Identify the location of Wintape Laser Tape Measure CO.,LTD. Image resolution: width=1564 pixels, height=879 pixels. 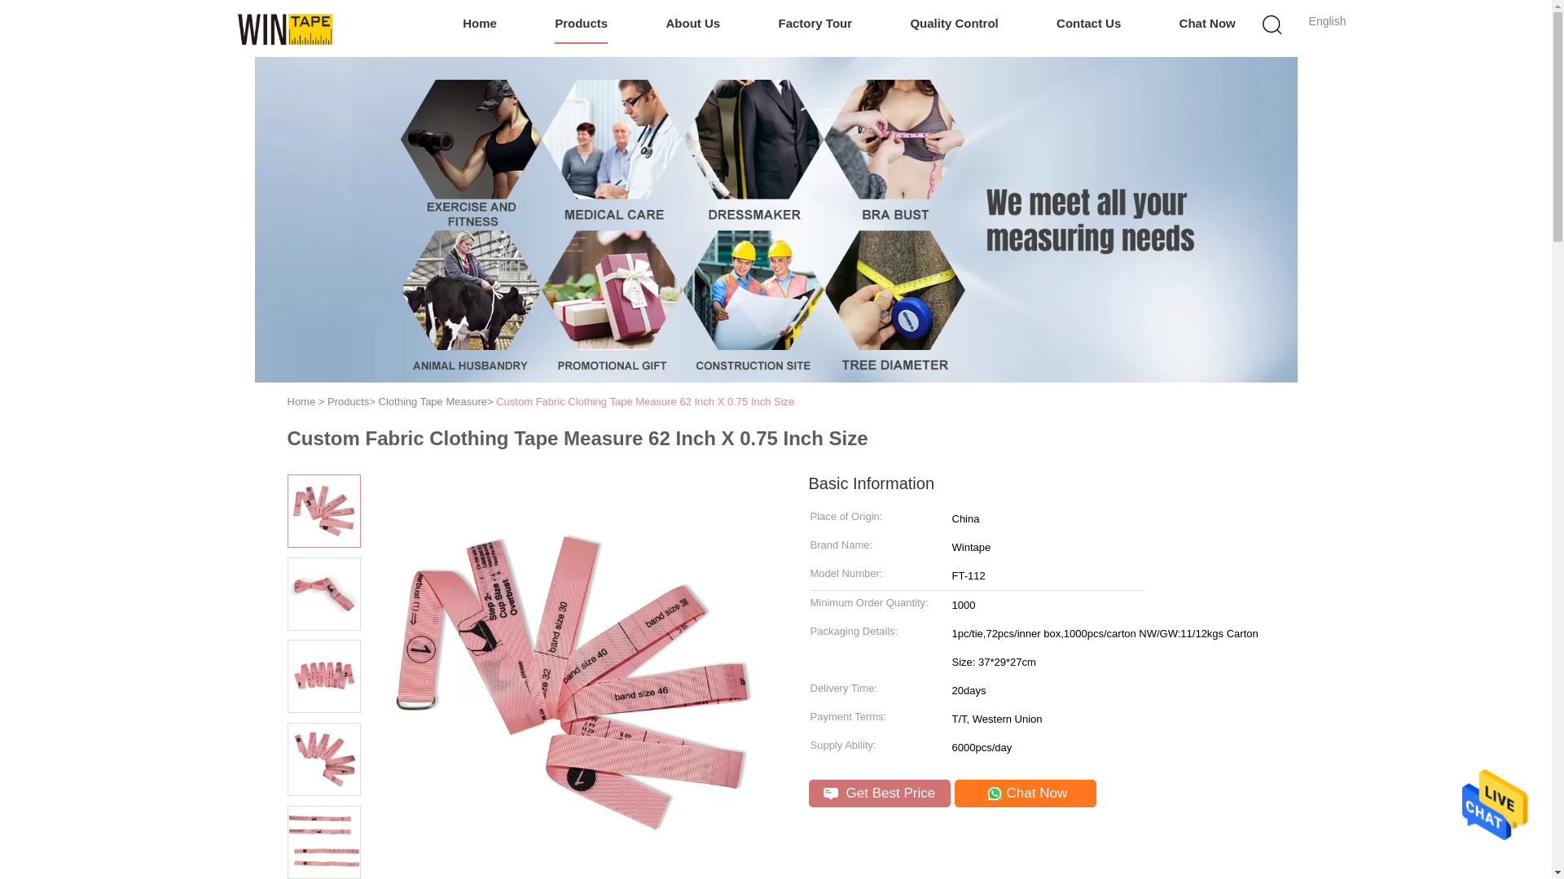
(284, 28).